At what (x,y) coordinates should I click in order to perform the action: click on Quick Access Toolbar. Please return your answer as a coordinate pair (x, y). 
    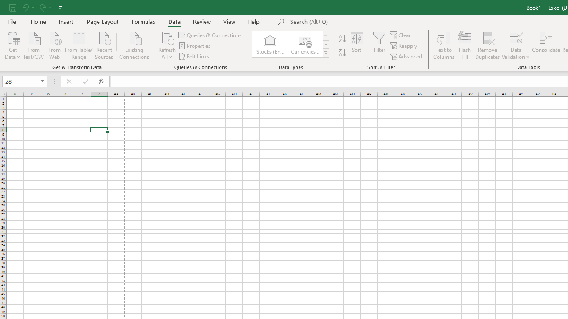
    Looking at the image, I should click on (36, 7).